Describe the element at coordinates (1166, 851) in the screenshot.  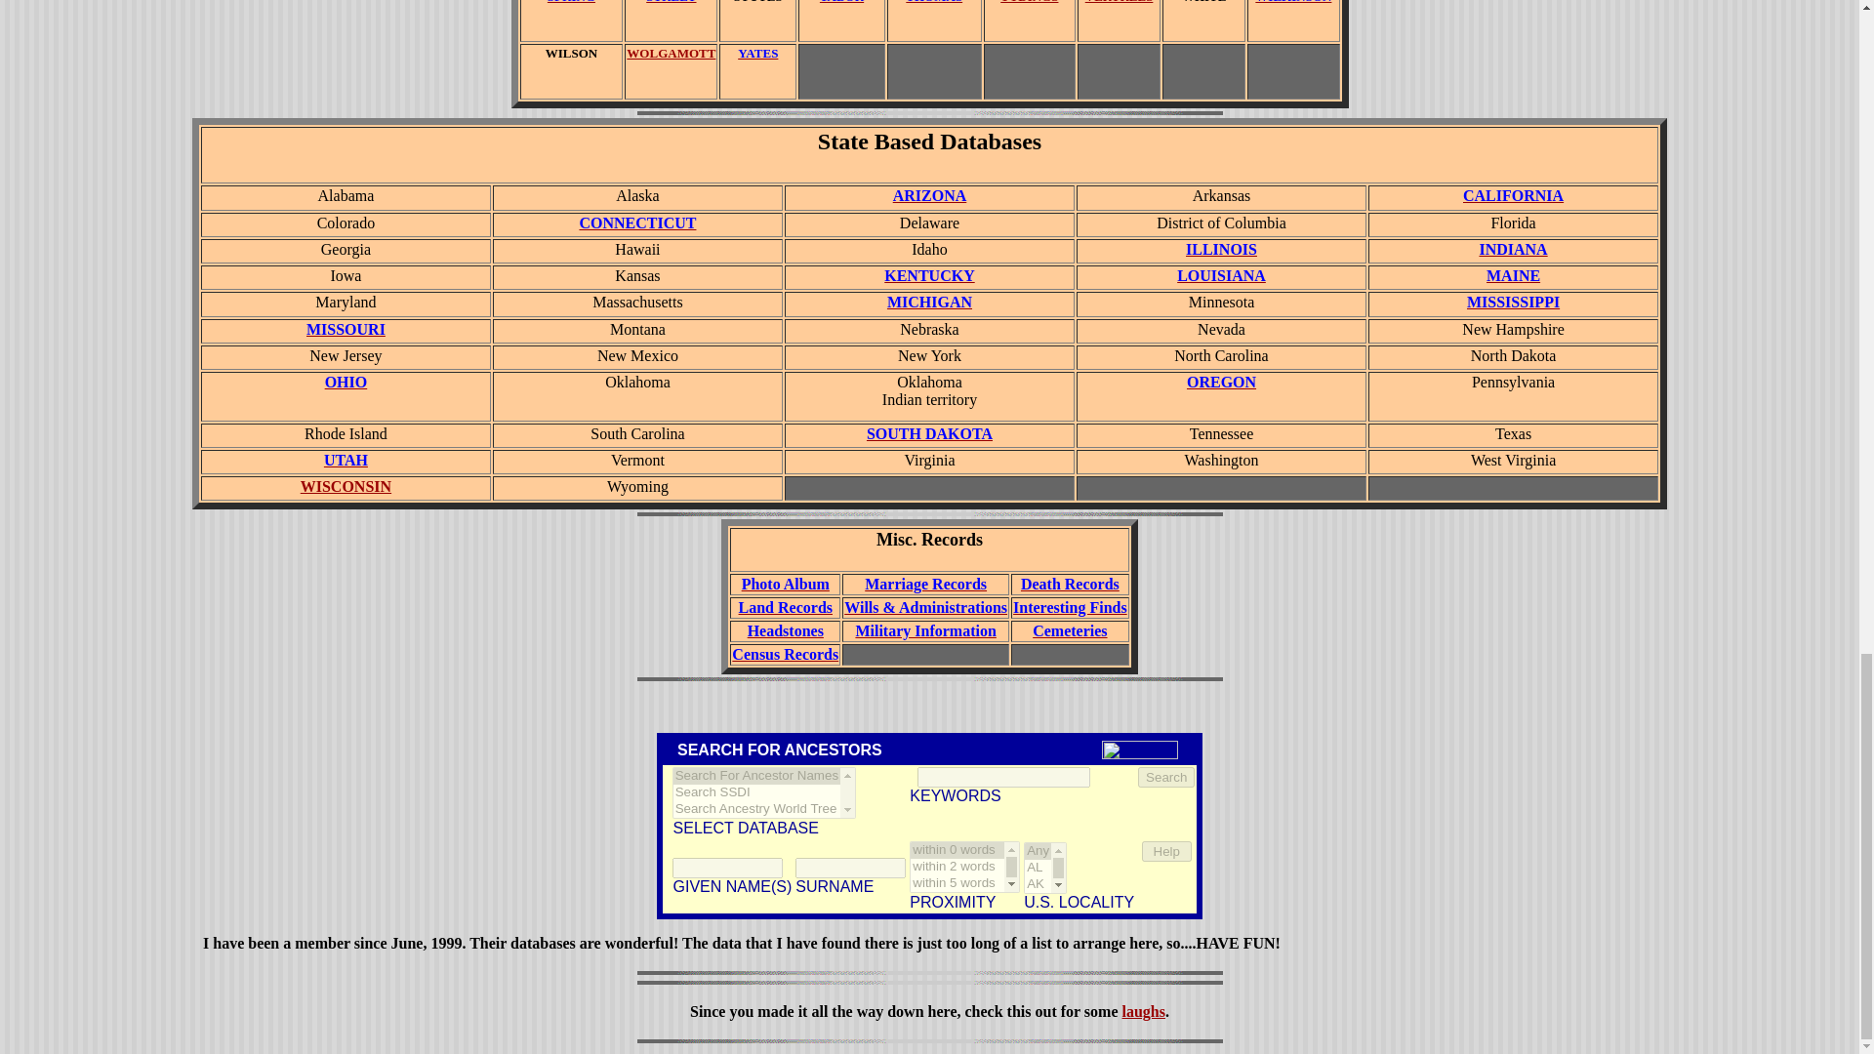
I see ` Help ` at that location.